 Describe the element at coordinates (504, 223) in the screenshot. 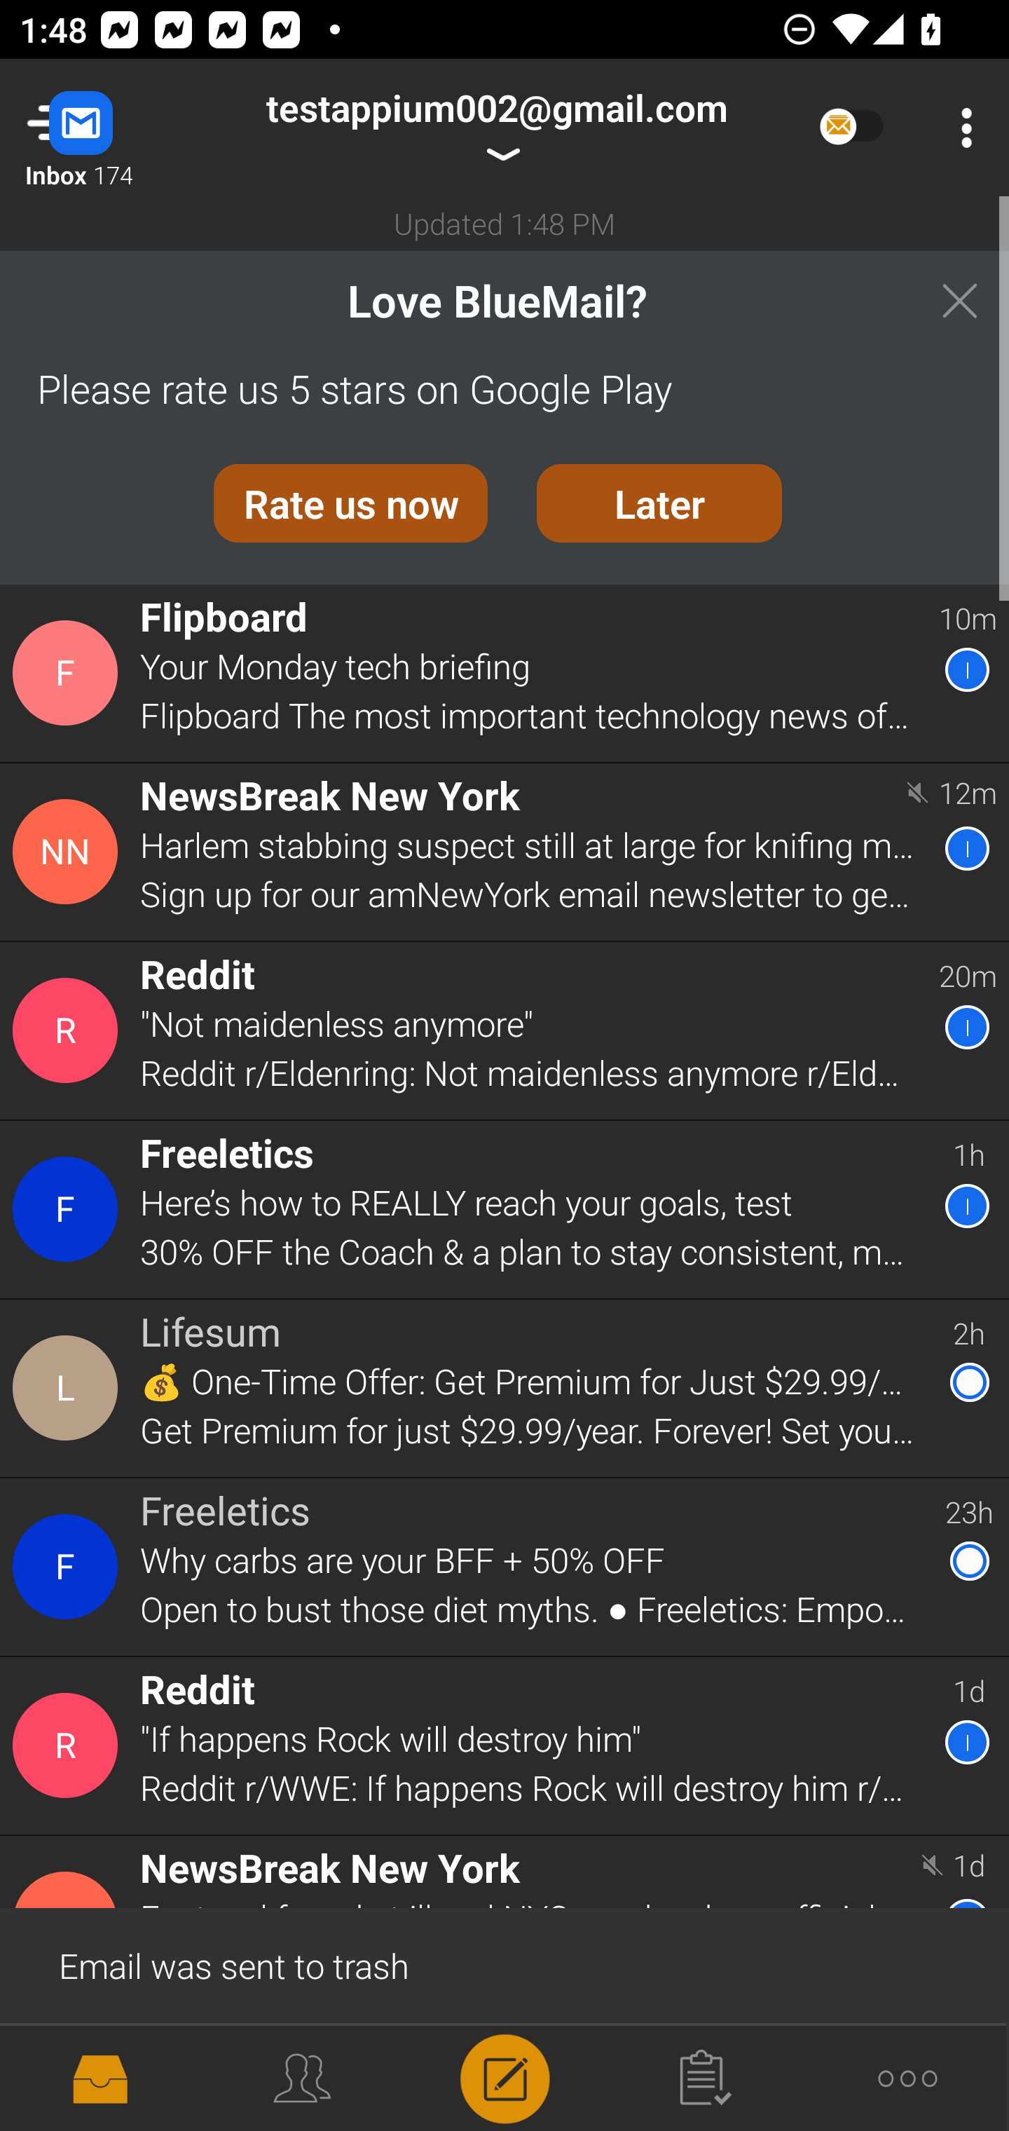

I see `Updated 1:48 PM` at that location.